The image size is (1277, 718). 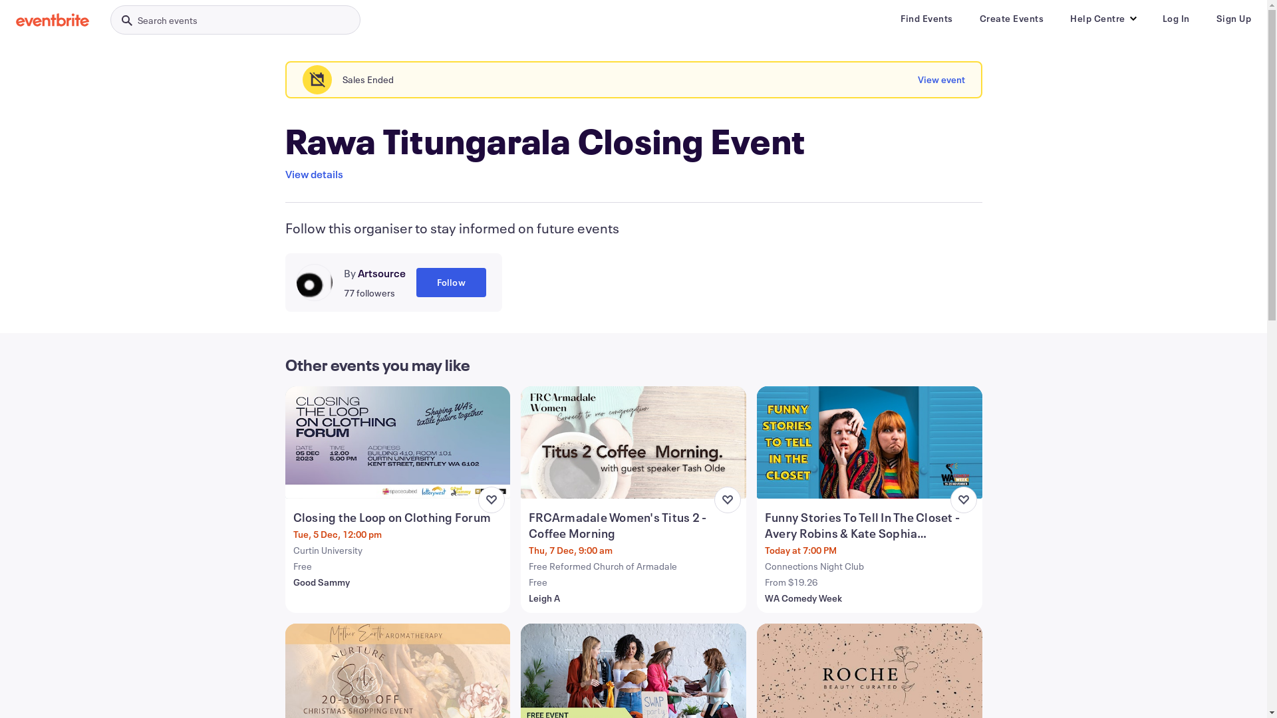 What do you see at coordinates (235, 20) in the screenshot?
I see `Search events` at bounding box center [235, 20].